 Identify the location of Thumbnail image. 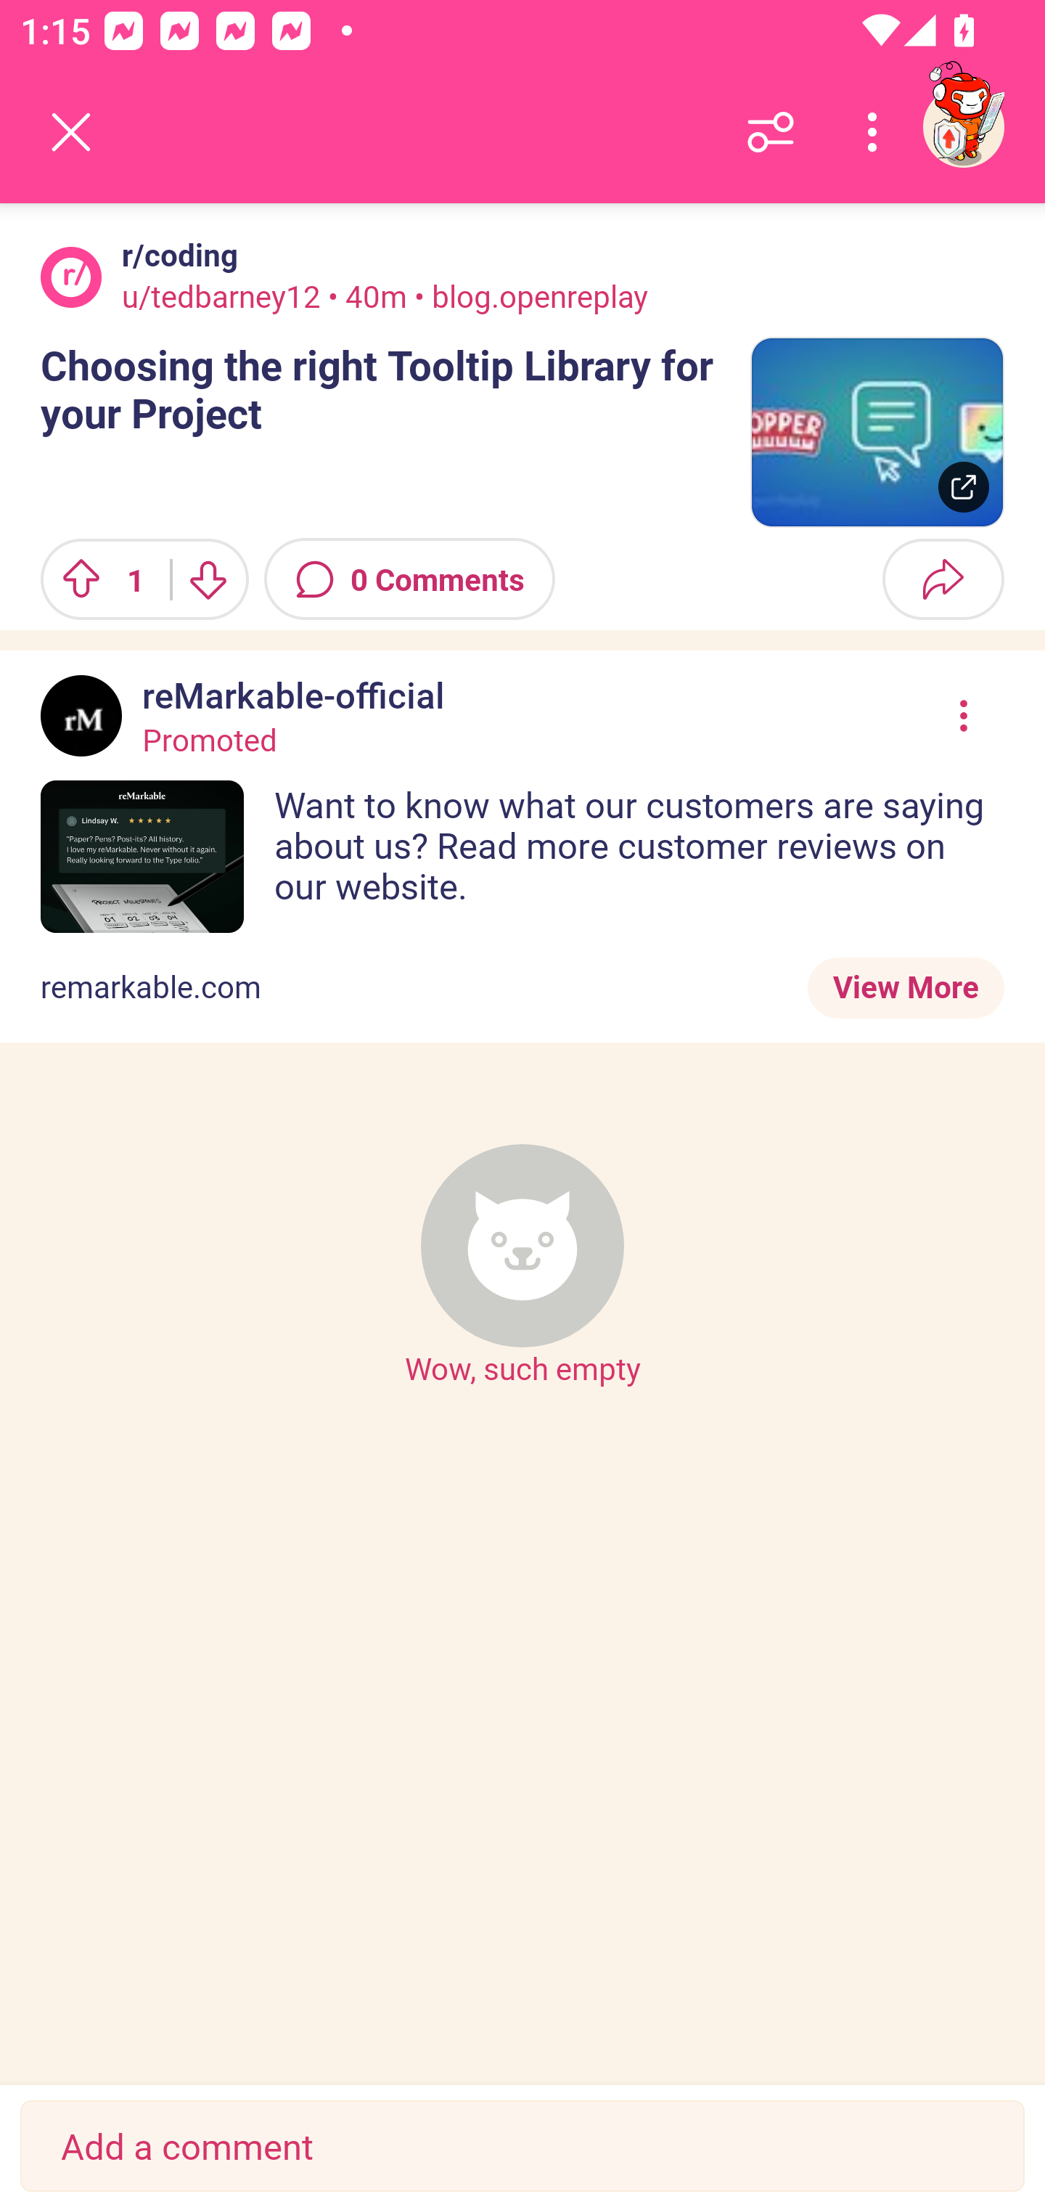
(877, 433).